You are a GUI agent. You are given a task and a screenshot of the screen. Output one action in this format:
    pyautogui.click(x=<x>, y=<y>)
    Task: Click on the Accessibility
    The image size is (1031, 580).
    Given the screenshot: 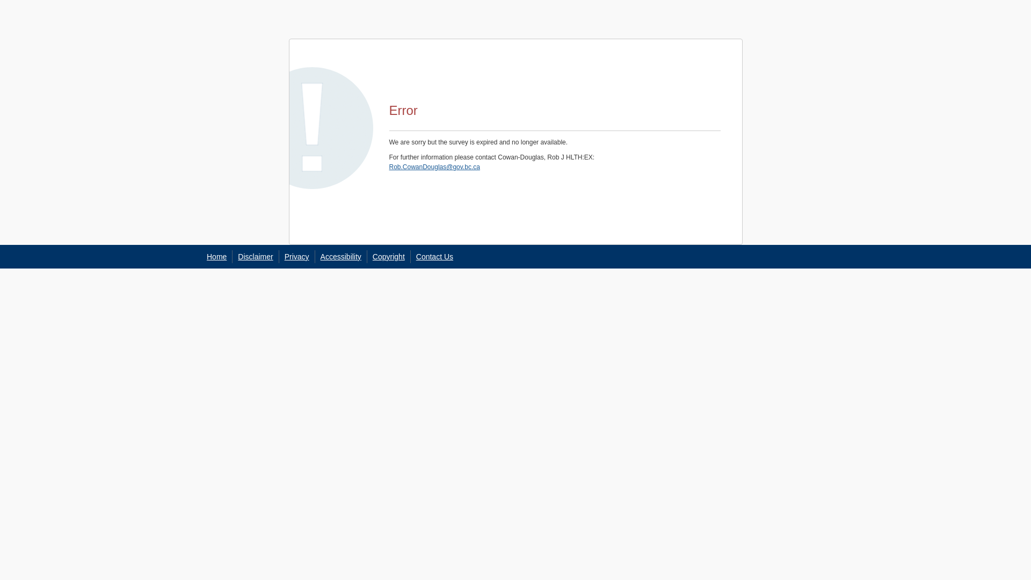 What is the action you would take?
    pyautogui.click(x=341, y=257)
    